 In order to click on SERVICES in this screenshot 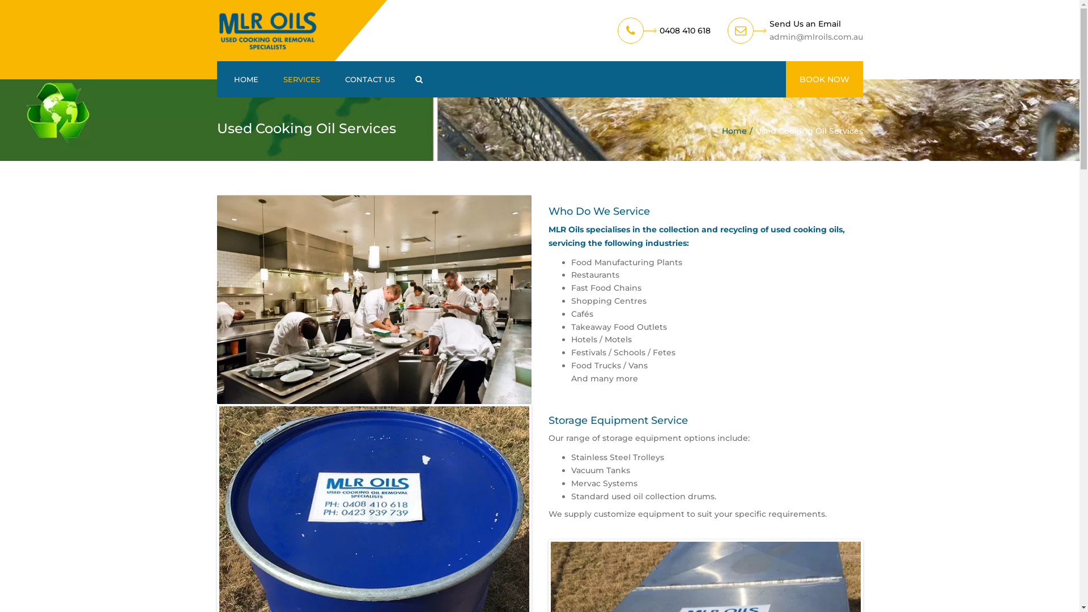, I will do `click(301, 79)`.